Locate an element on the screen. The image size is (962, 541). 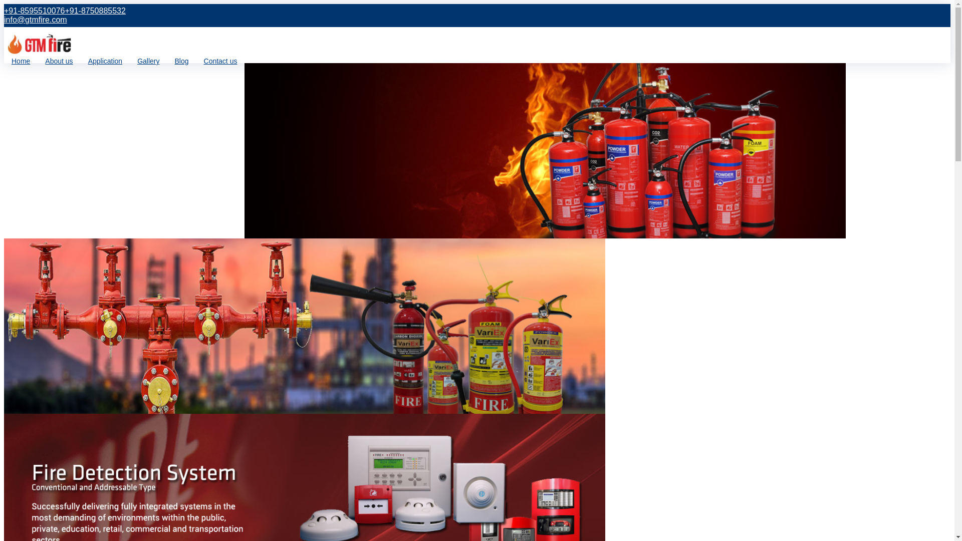
BLOG is located at coordinates (9, 88).